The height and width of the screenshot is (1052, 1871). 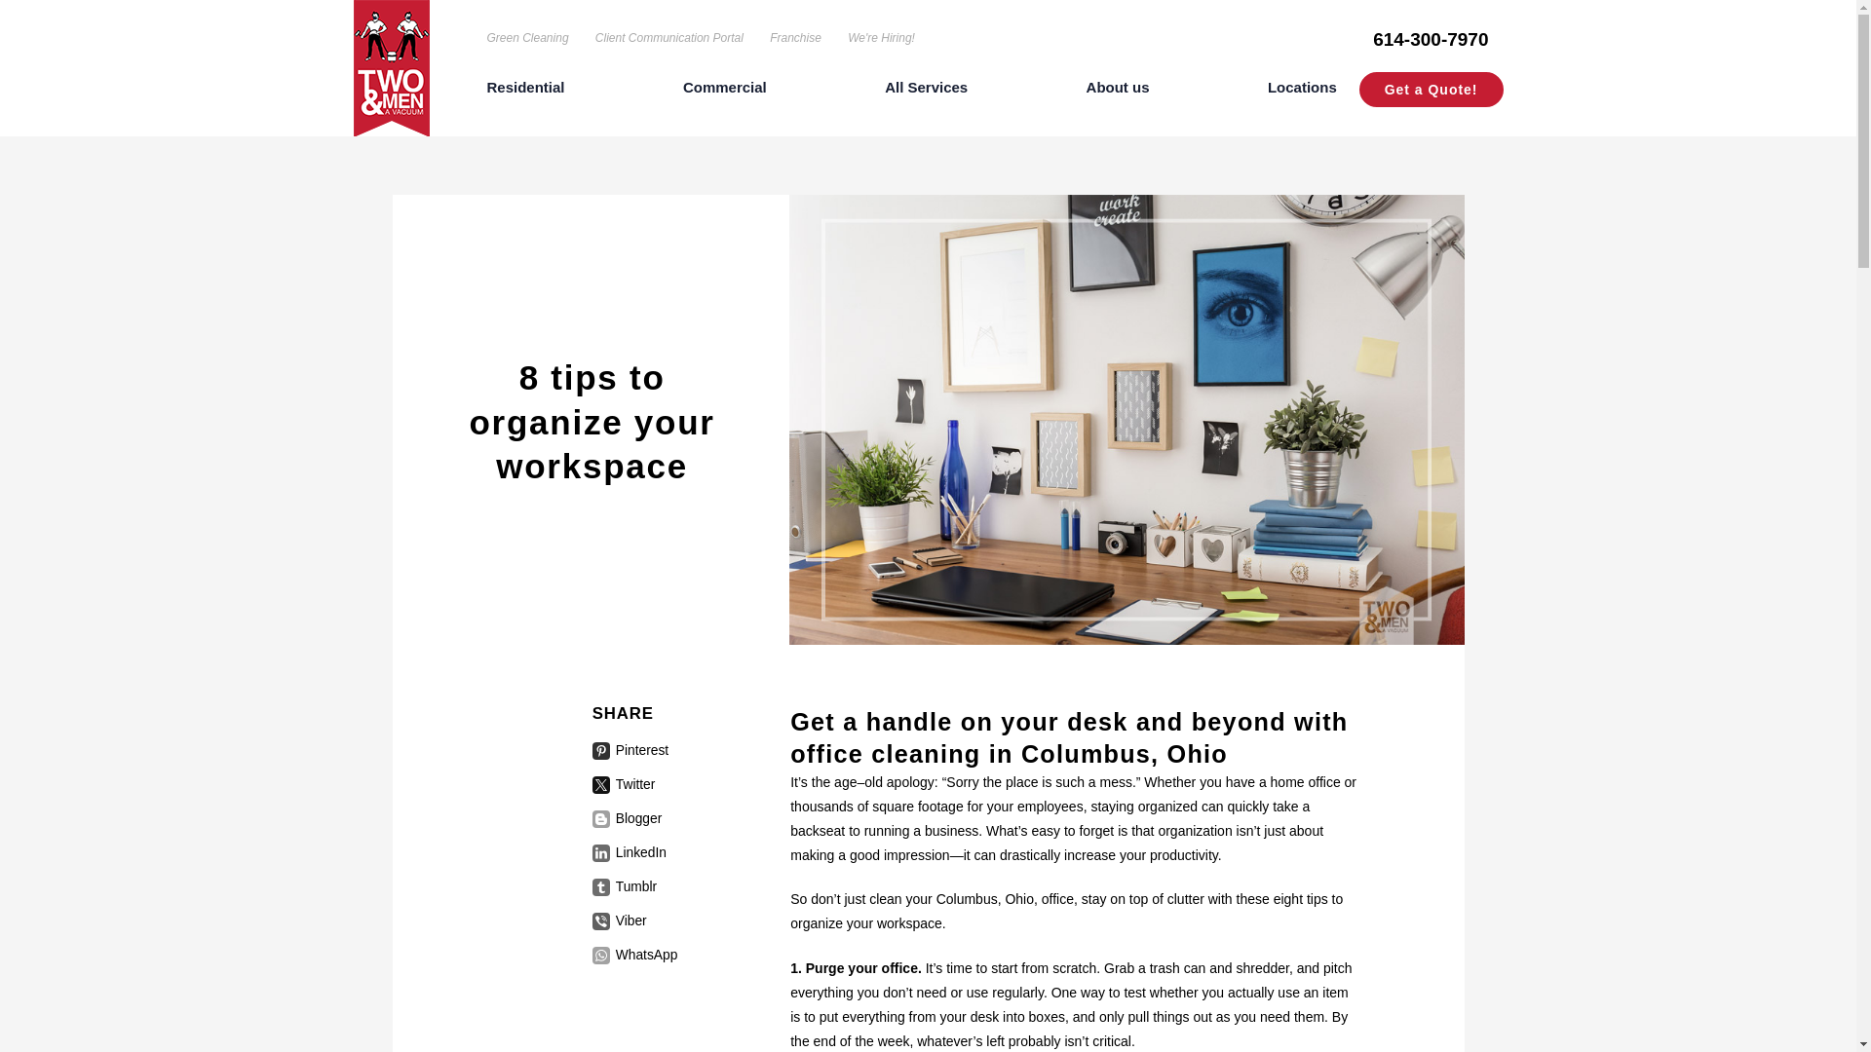 What do you see at coordinates (527, 38) in the screenshot?
I see `Green Cleaning` at bounding box center [527, 38].